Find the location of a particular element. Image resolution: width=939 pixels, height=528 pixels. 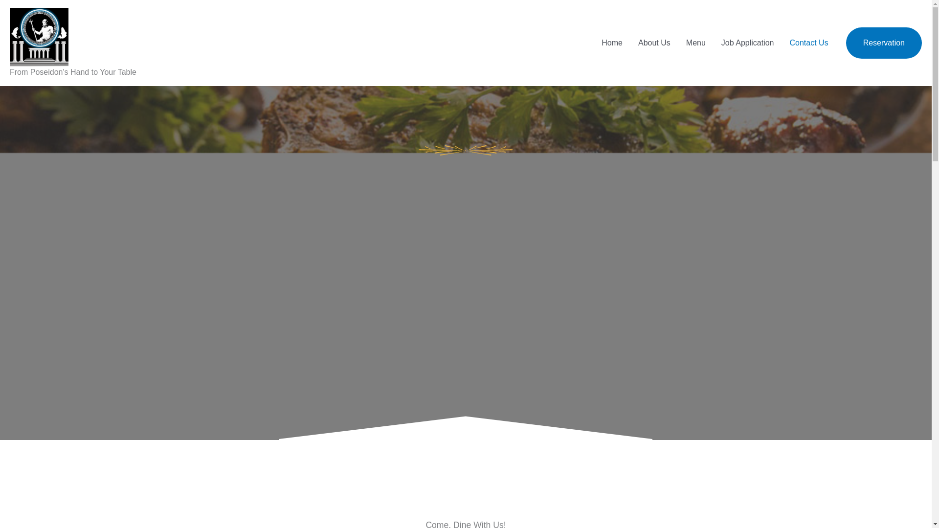

Menu is located at coordinates (695, 43).